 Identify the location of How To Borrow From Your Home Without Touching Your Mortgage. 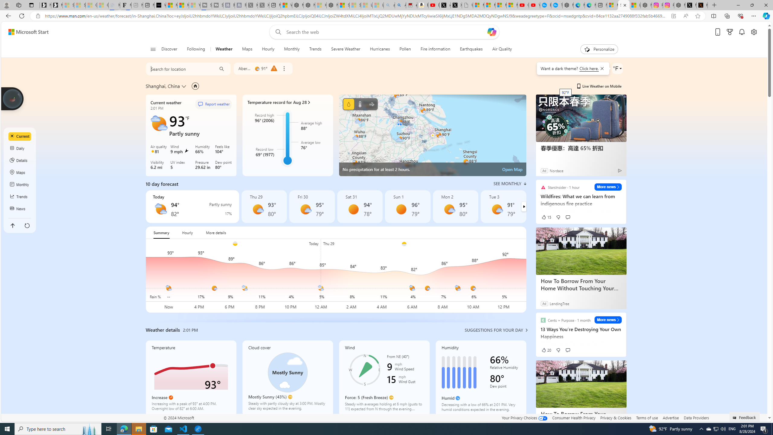
(581, 417).